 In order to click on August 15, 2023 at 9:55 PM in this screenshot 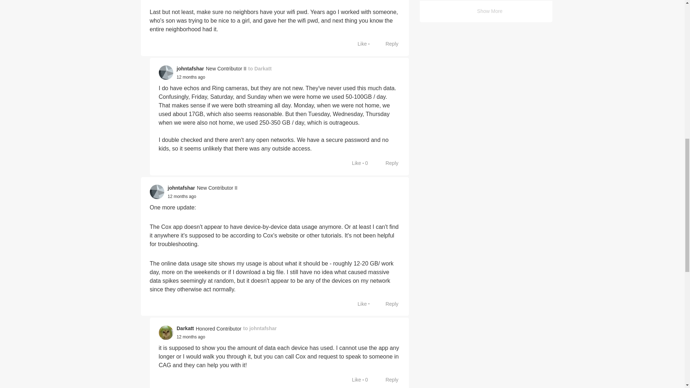, I will do `click(182, 197)`.